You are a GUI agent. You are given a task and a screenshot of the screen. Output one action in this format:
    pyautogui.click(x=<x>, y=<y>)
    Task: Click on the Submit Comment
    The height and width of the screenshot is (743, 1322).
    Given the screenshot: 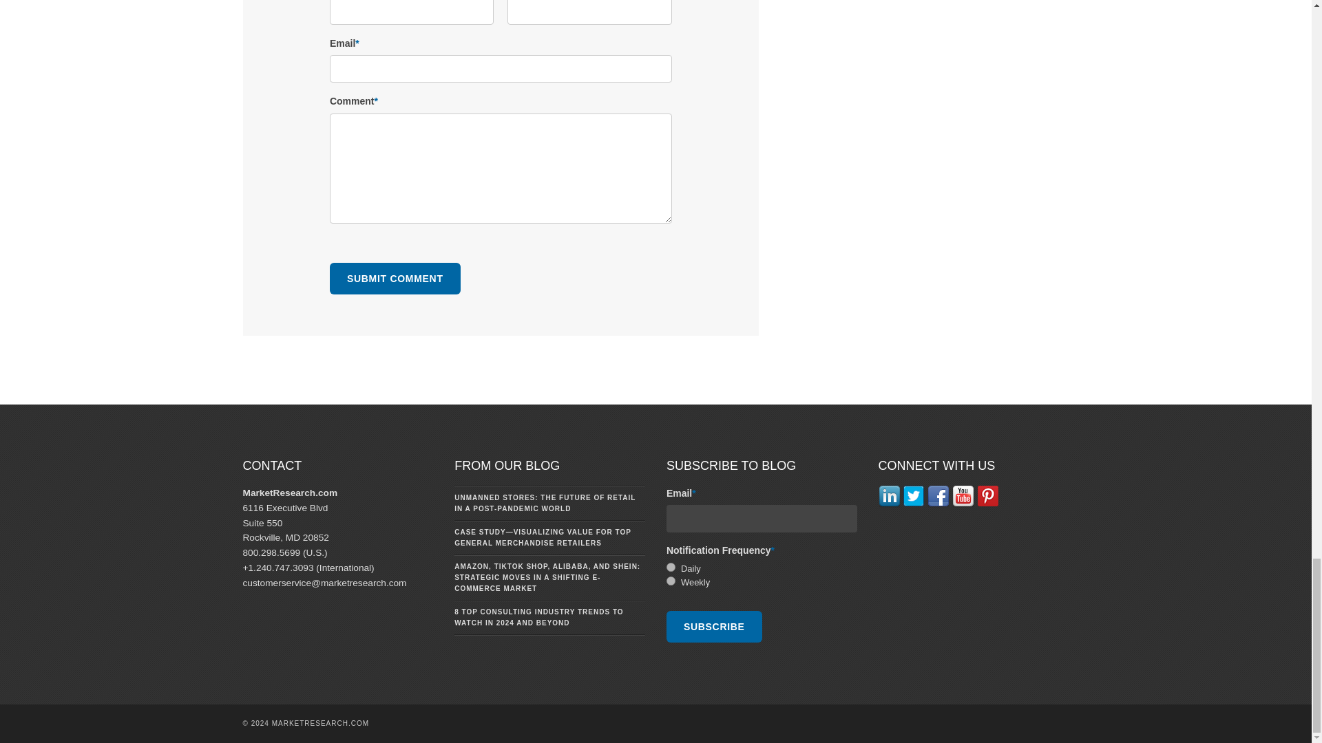 What is the action you would take?
    pyautogui.click(x=395, y=278)
    